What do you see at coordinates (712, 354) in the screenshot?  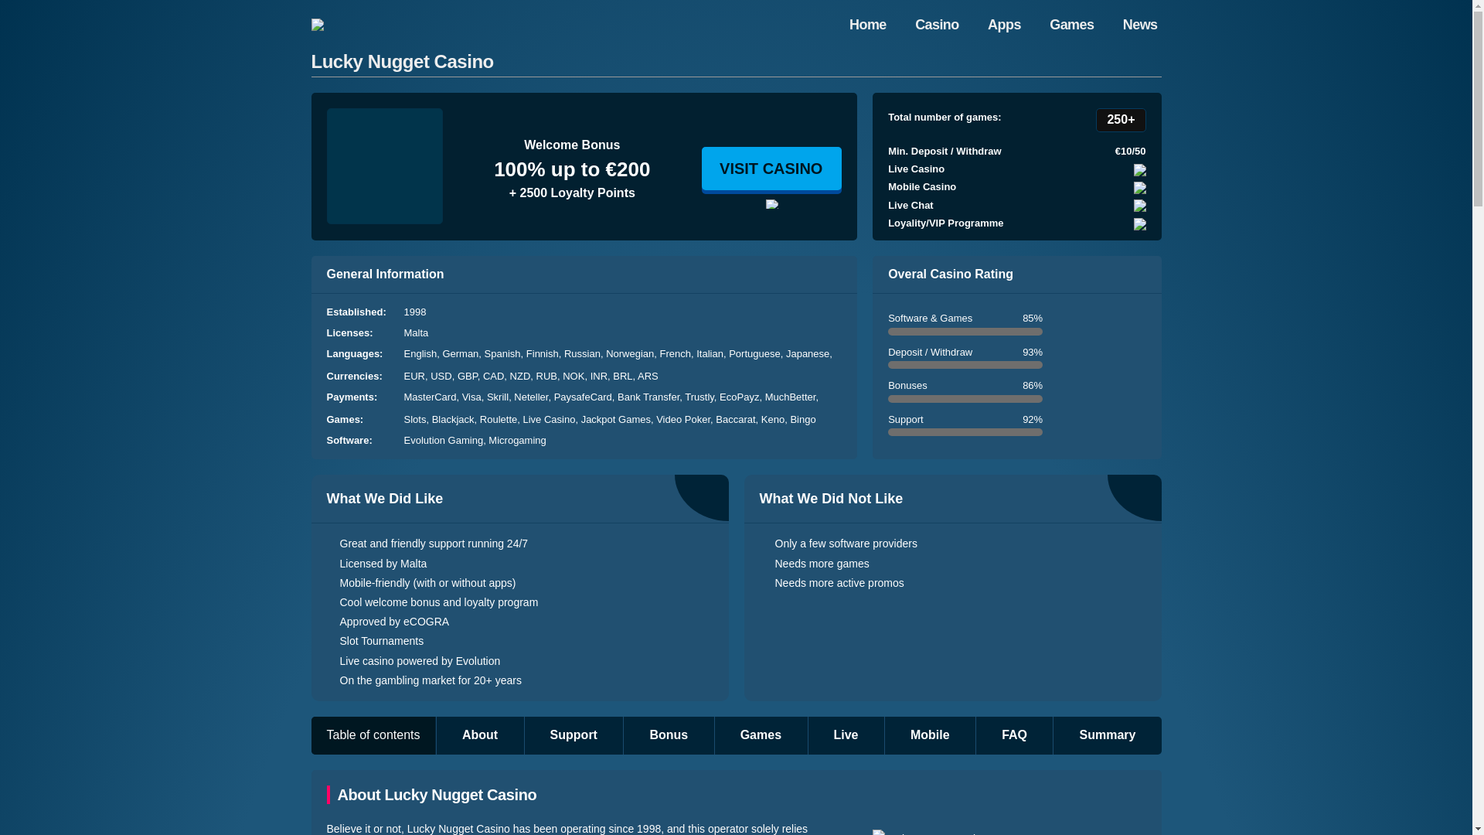 I see `Italian` at bounding box center [712, 354].